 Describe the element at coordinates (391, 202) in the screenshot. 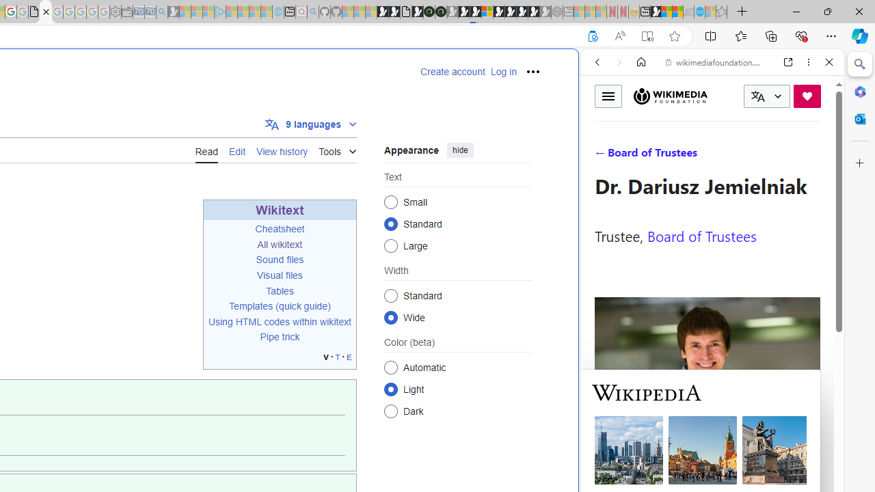

I see `Small` at that location.